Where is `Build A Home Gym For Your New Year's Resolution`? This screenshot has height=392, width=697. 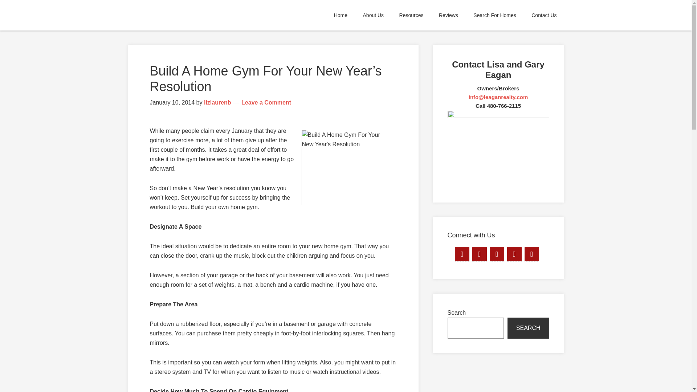 Build A Home Gym For Your New Year's Resolution is located at coordinates (347, 167).